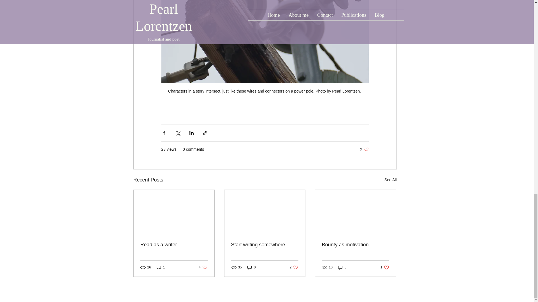 This screenshot has width=538, height=302. What do you see at coordinates (342, 267) in the screenshot?
I see `0` at bounding box center [342, 267].